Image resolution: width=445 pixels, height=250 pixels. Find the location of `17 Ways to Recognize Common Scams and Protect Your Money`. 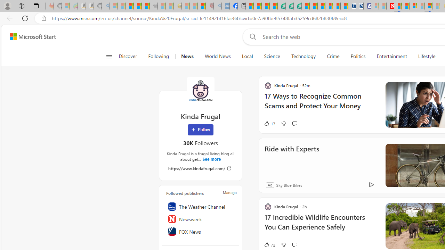

17 Ways to Recognize Common Scams and Protect Your Money is located at coordinates (321, 104).